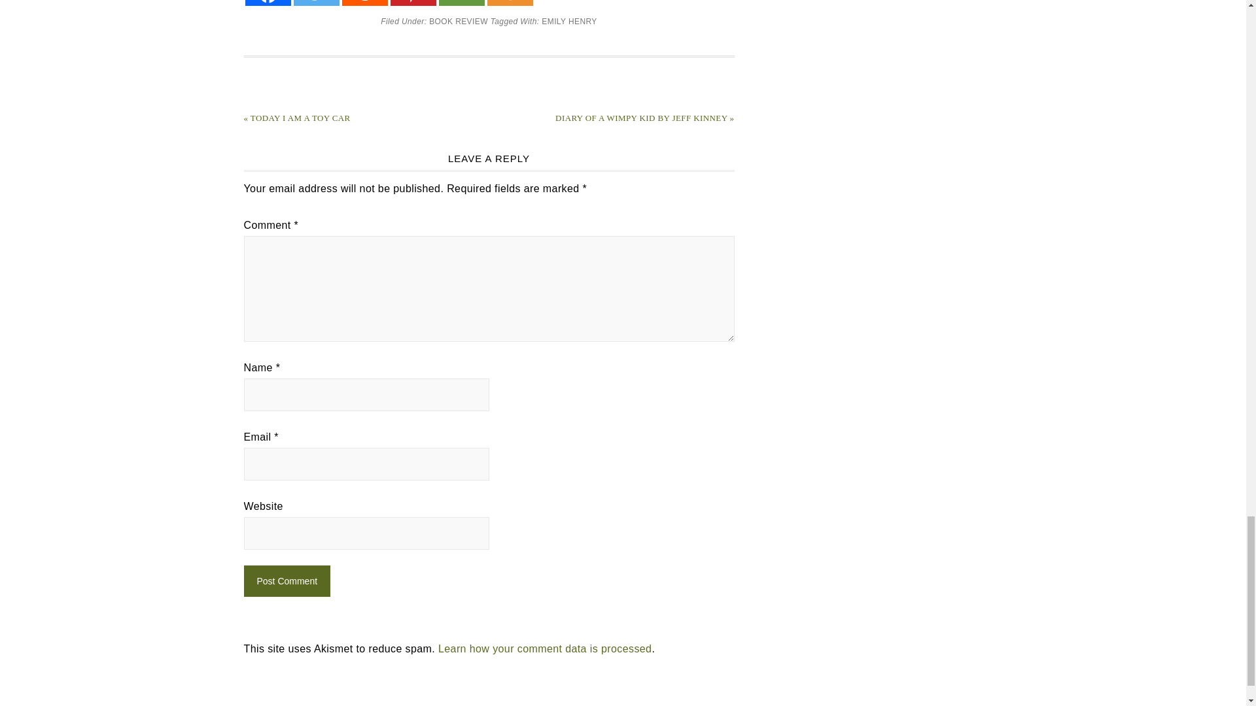 The image size is (1256, 706). I want to click on Learn how your comment data is processed, so click(545, 648).